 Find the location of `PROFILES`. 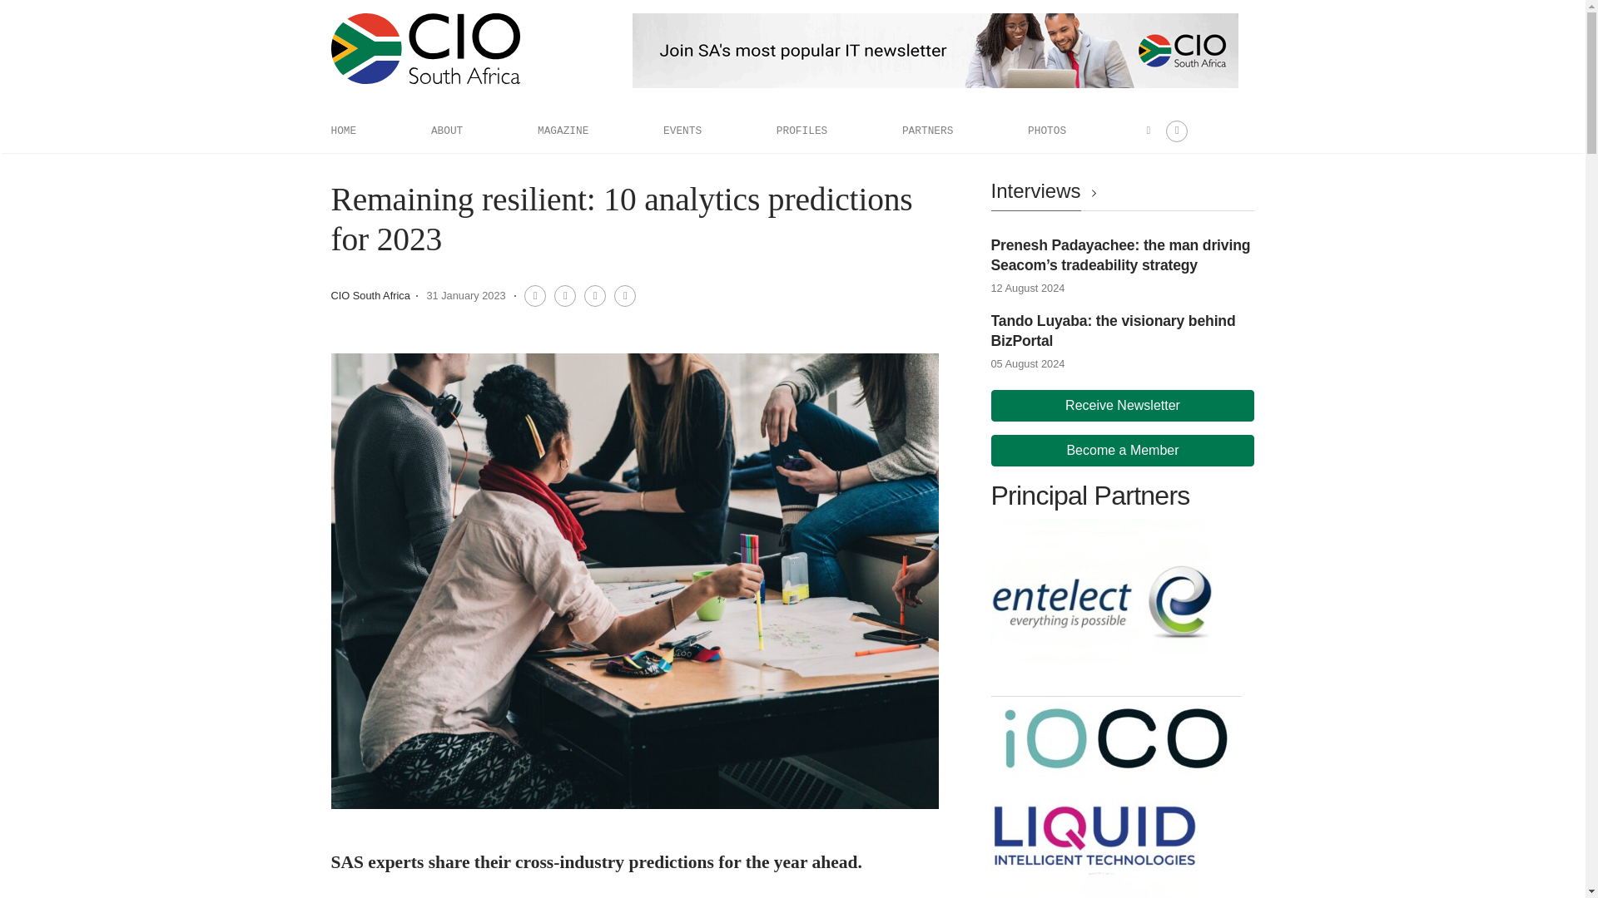

PROFILES is located at coordinates (802, 131).